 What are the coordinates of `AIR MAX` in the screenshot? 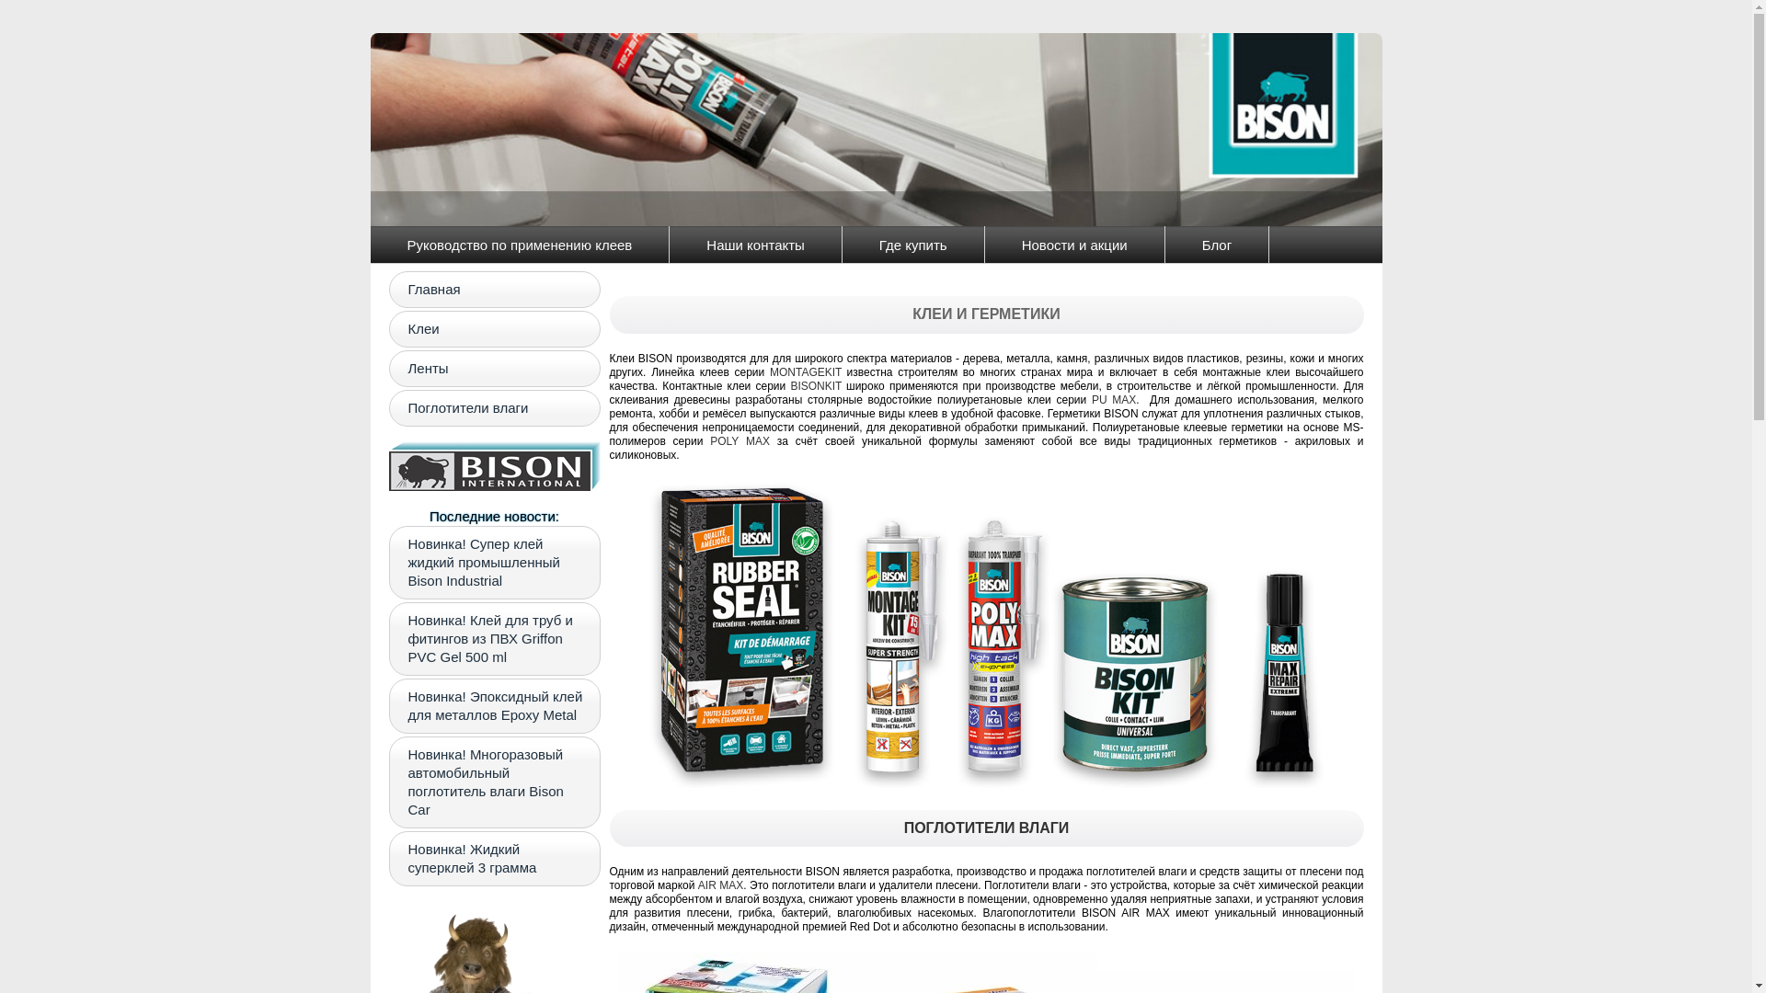 It's located at (721, 885).